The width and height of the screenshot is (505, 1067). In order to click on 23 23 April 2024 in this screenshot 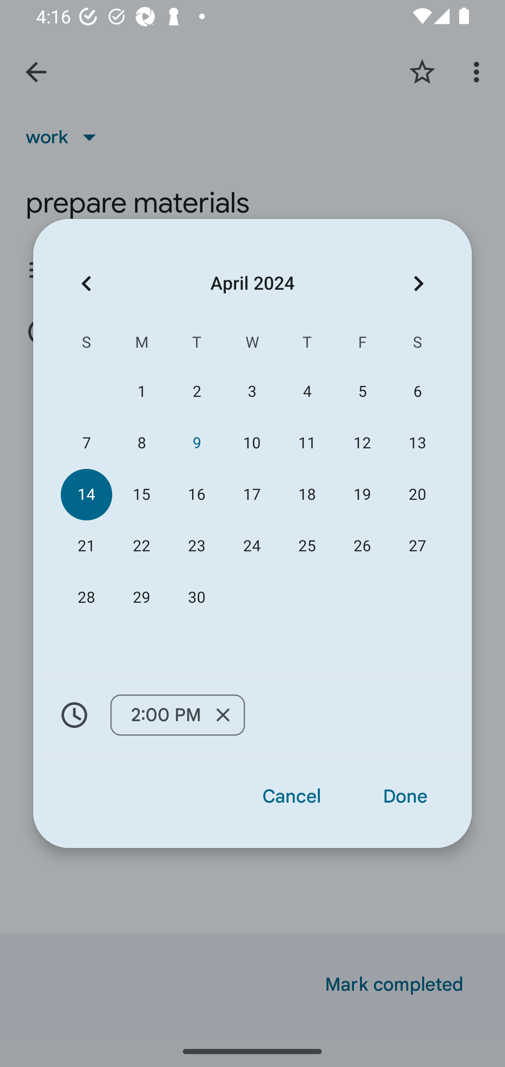, I will do `click(196, 546)`.